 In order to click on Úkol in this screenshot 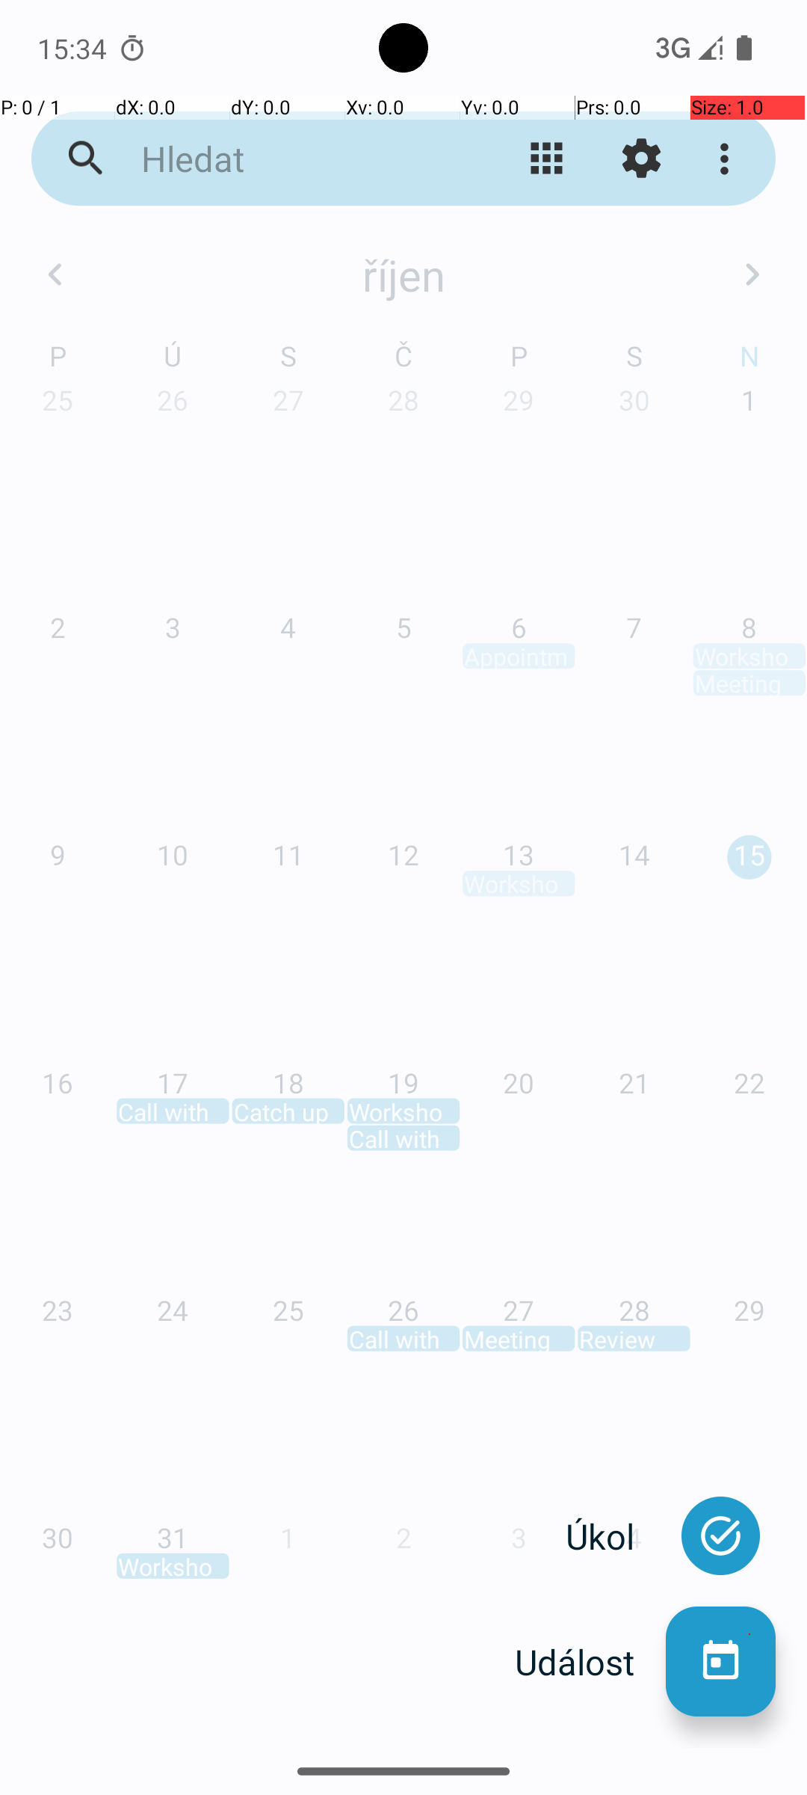, I will do `click(616, 1536)`.